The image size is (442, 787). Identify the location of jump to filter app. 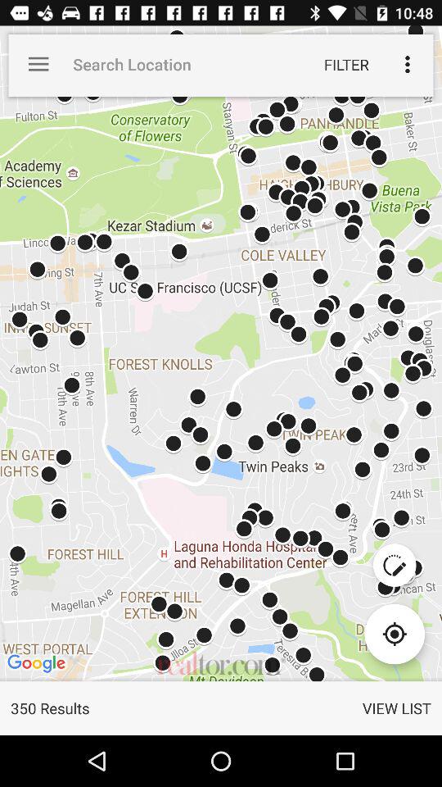
(346, 64).